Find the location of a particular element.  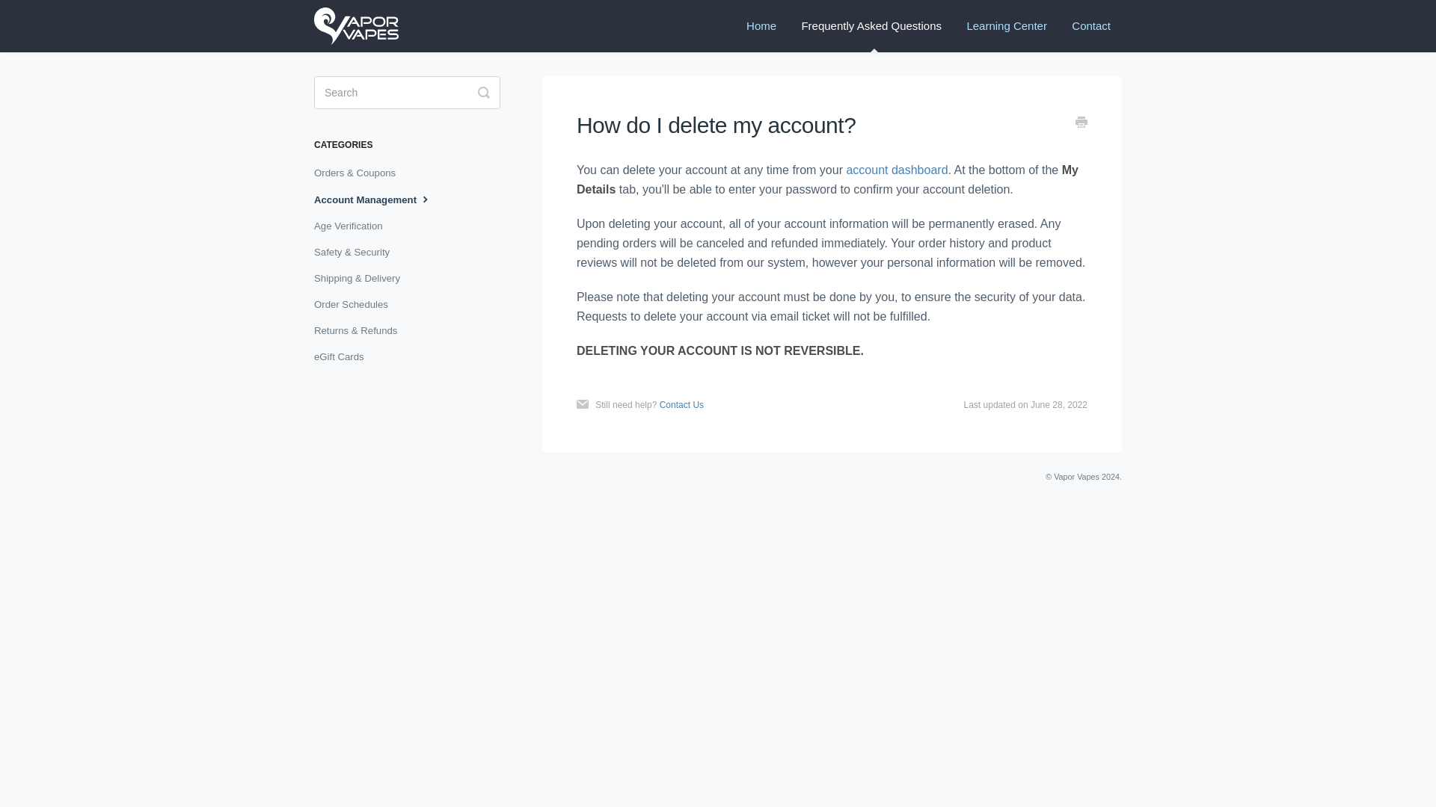

Contact is located at coordinates (1090, 26).